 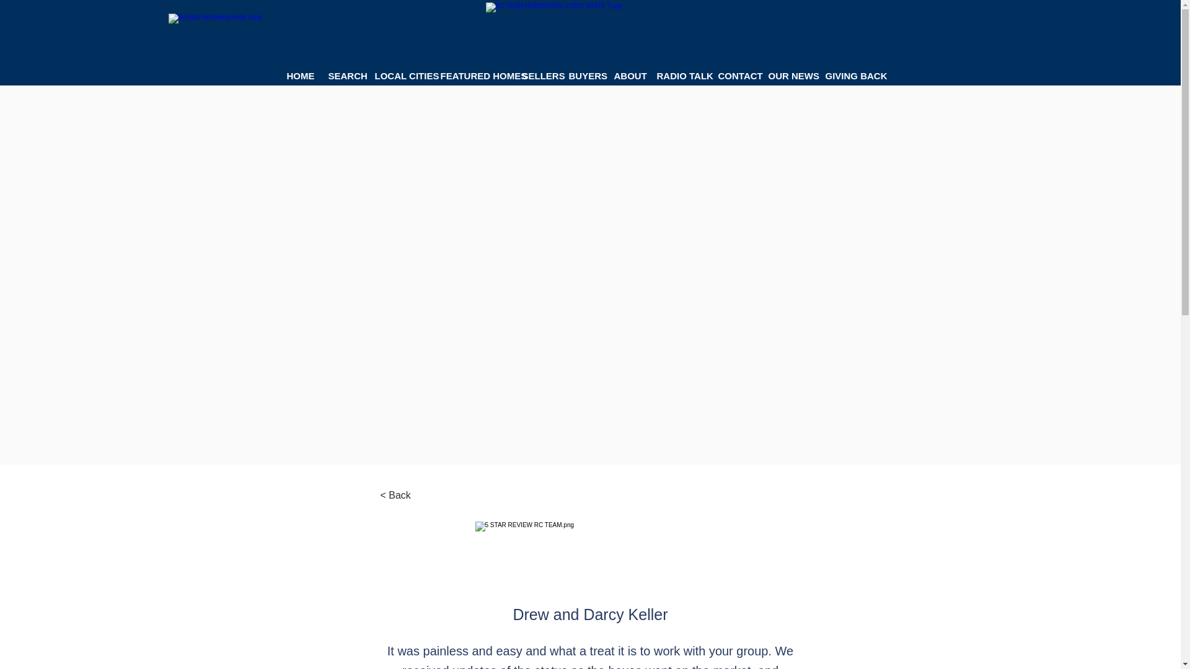 I want to click on HOME, so click(x=297, y=76).